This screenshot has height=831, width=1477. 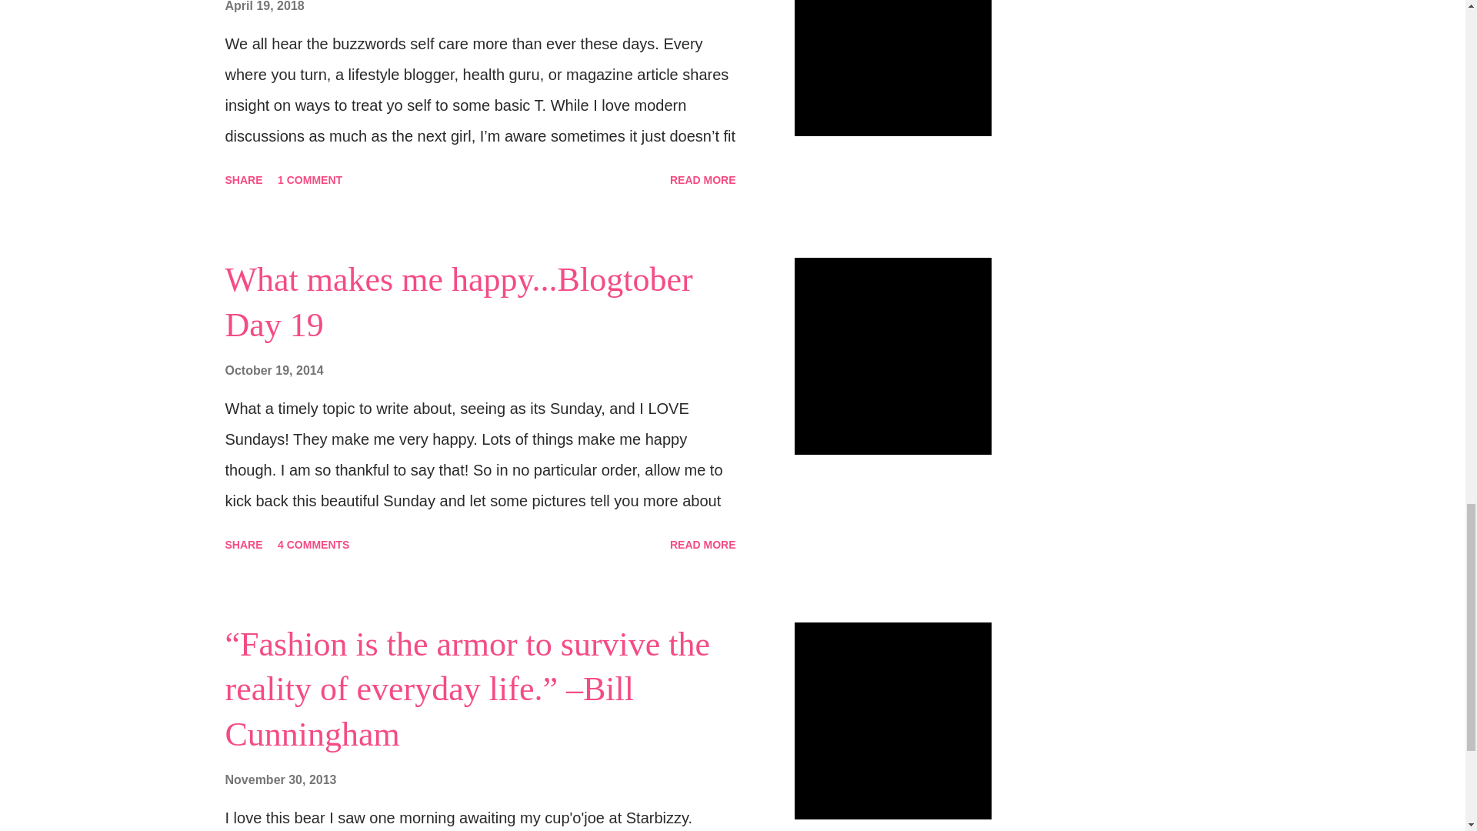 What do you see at coordinates (458, 302) in the screenshot?
I see `What makes me happy...Blogtober Day 19` at bounding box center [458, 302].